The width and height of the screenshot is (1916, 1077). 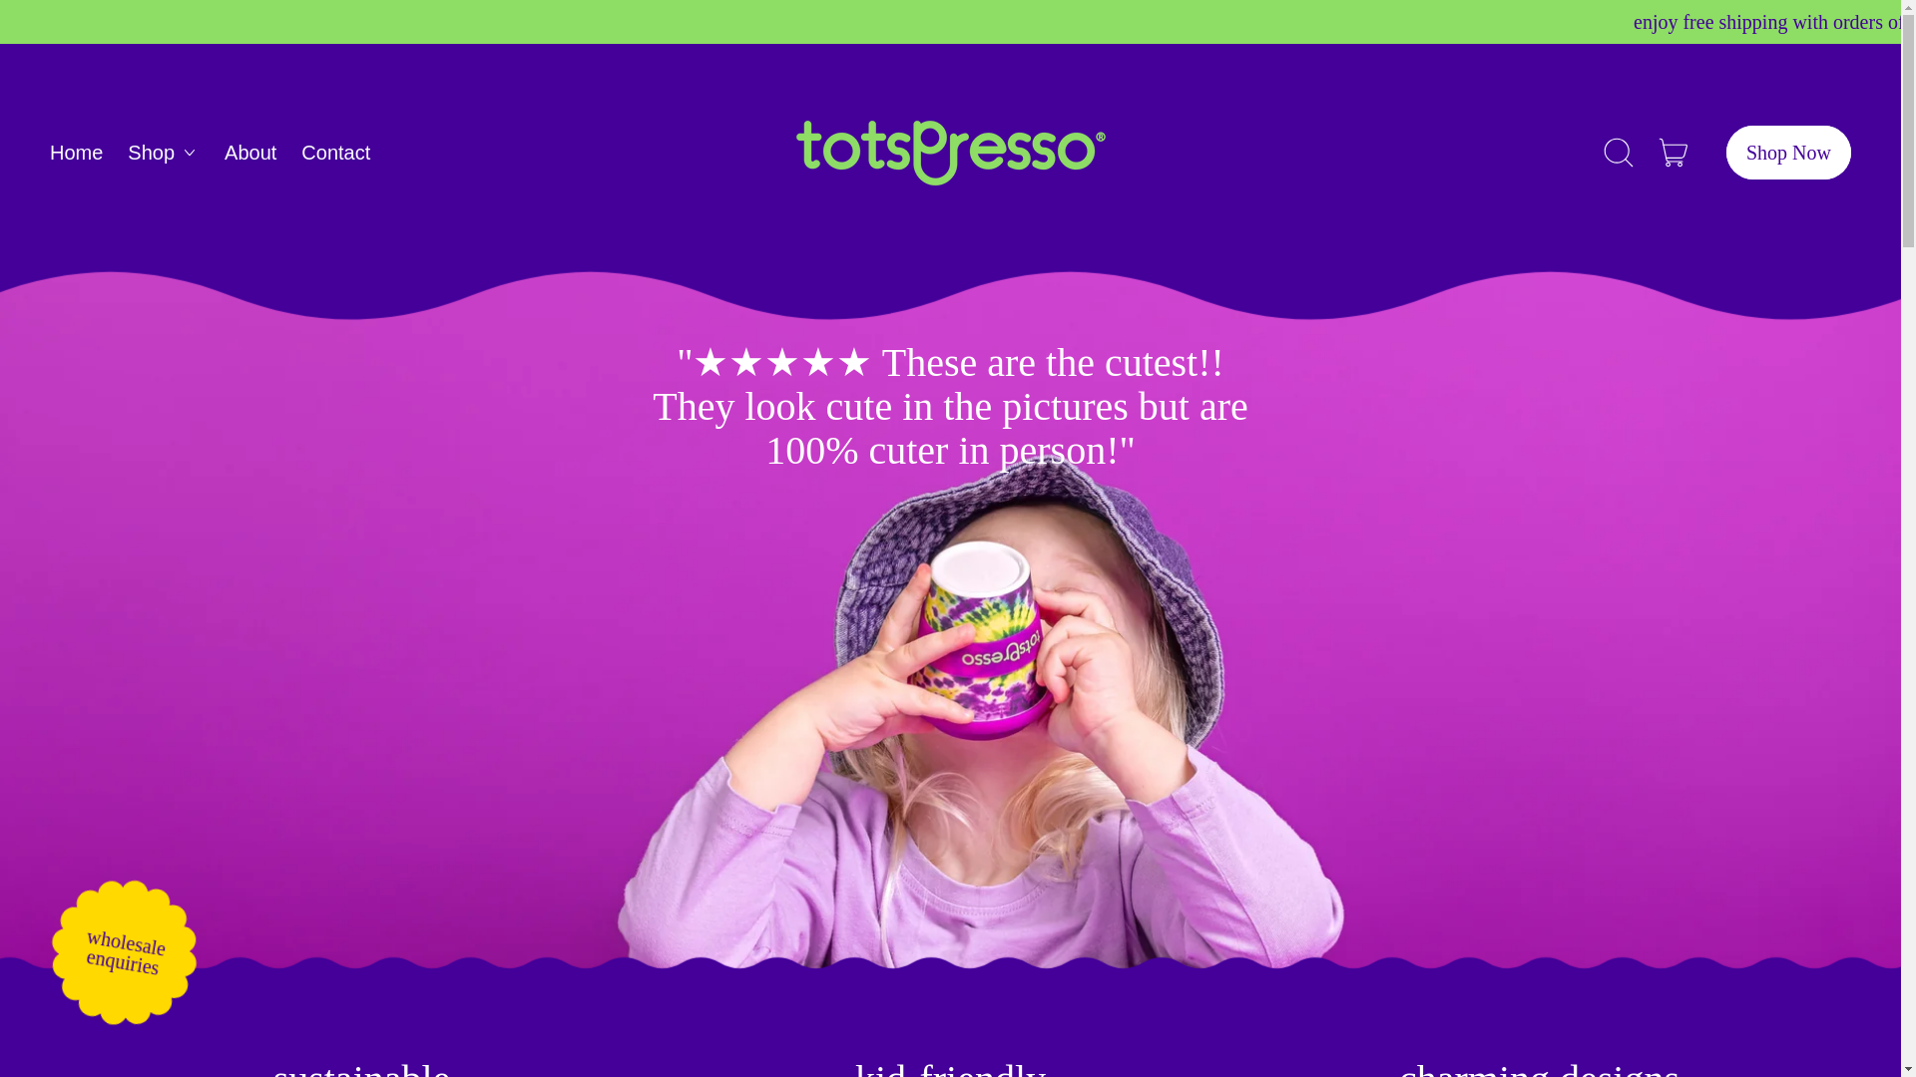 What do you see at coordinates (335, 152) in the screenshot?
I see `Contact` at bounding box center [335, 152].